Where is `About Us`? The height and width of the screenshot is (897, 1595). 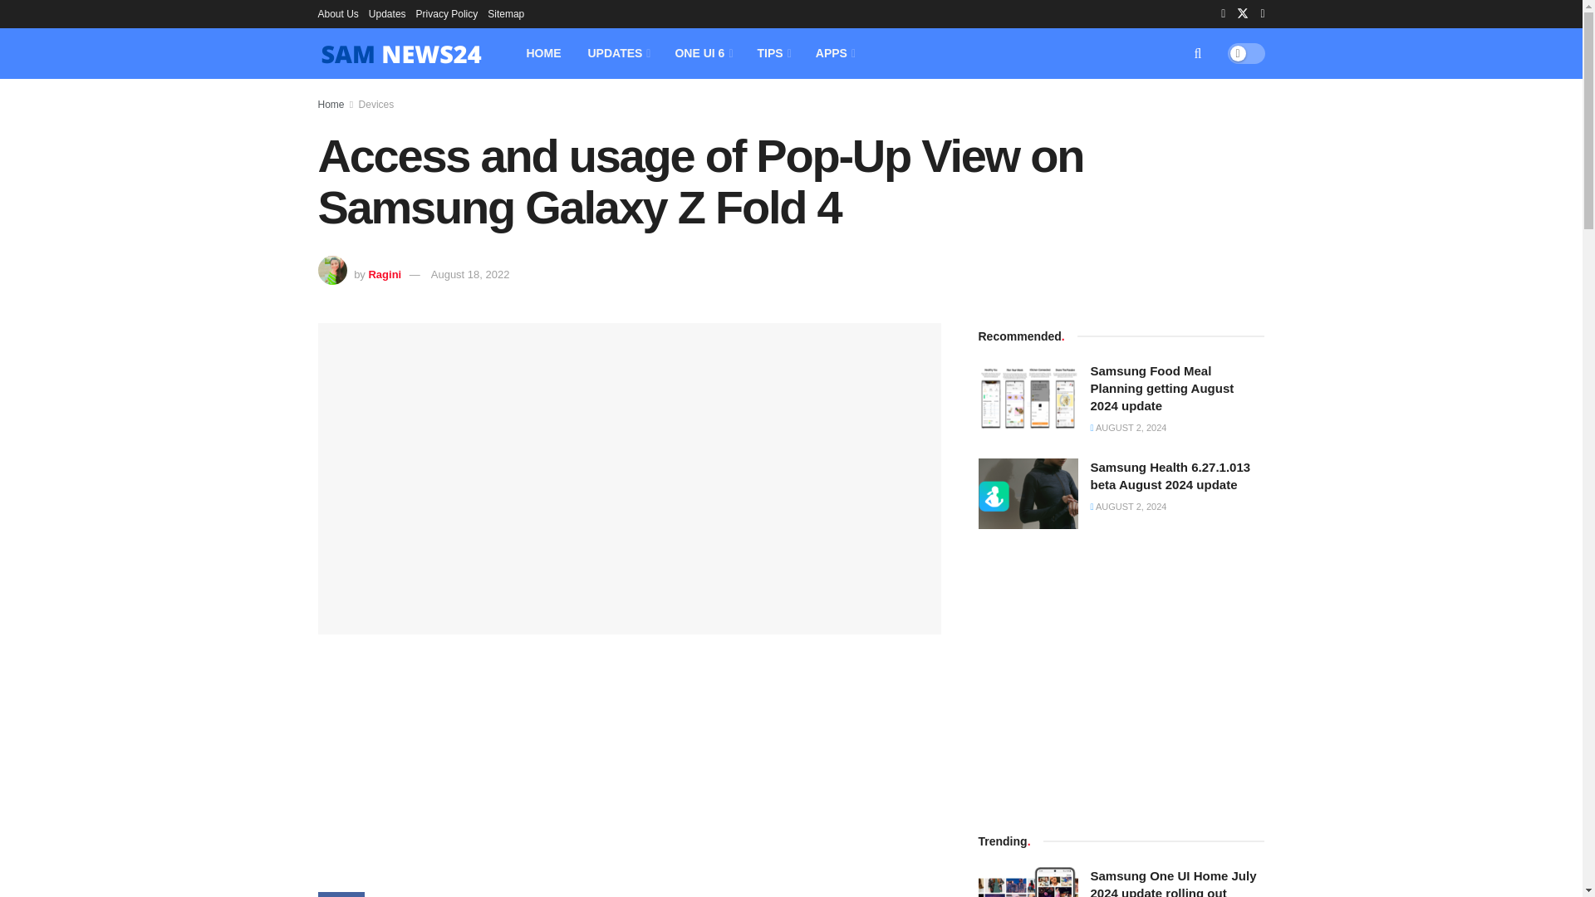
About Us is located at coordinates (337, 13).